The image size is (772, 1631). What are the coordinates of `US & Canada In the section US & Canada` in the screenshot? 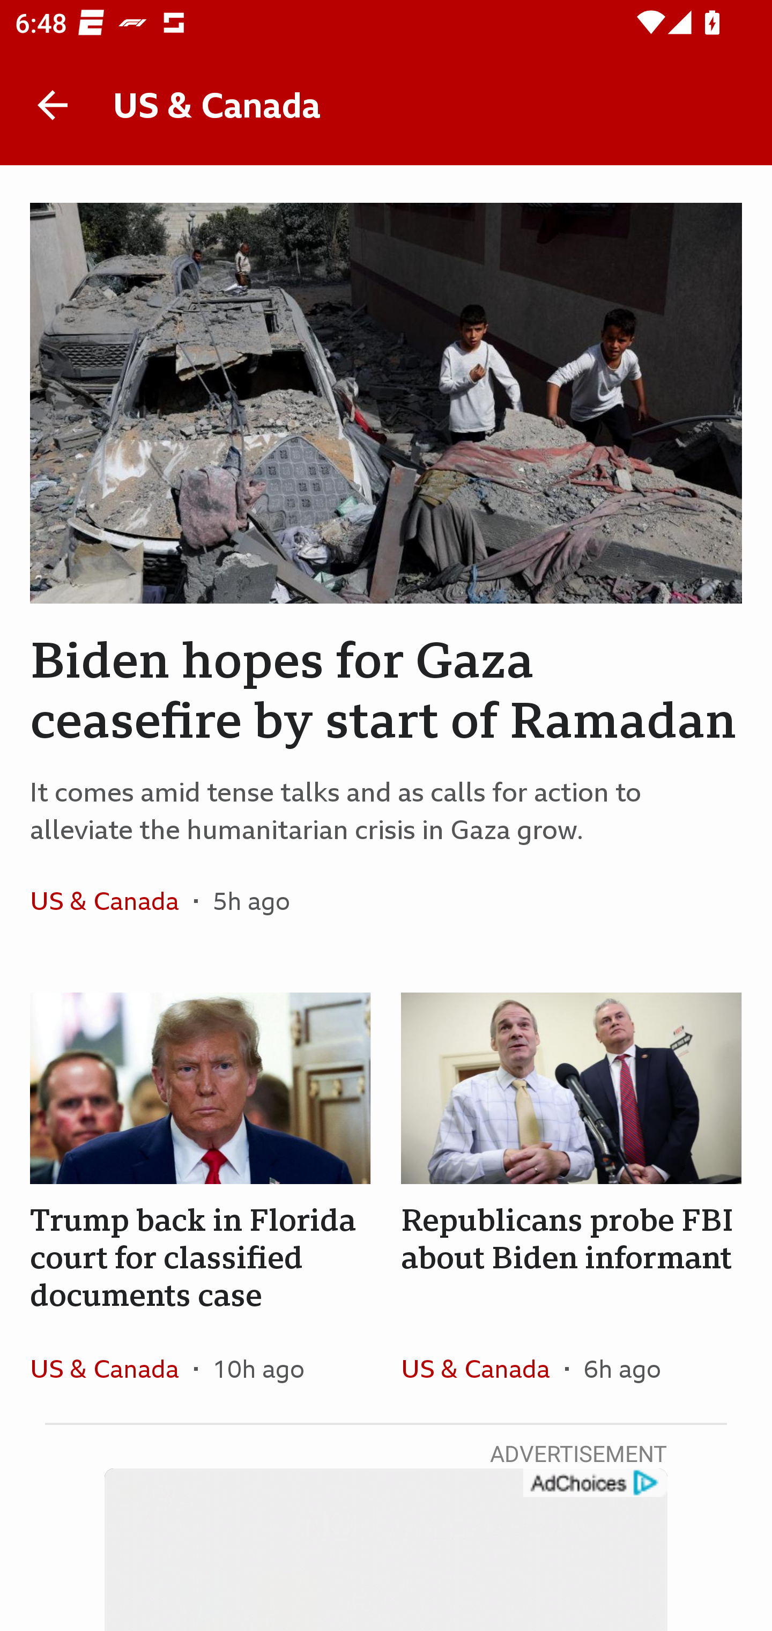 It's located at (482, 1368).